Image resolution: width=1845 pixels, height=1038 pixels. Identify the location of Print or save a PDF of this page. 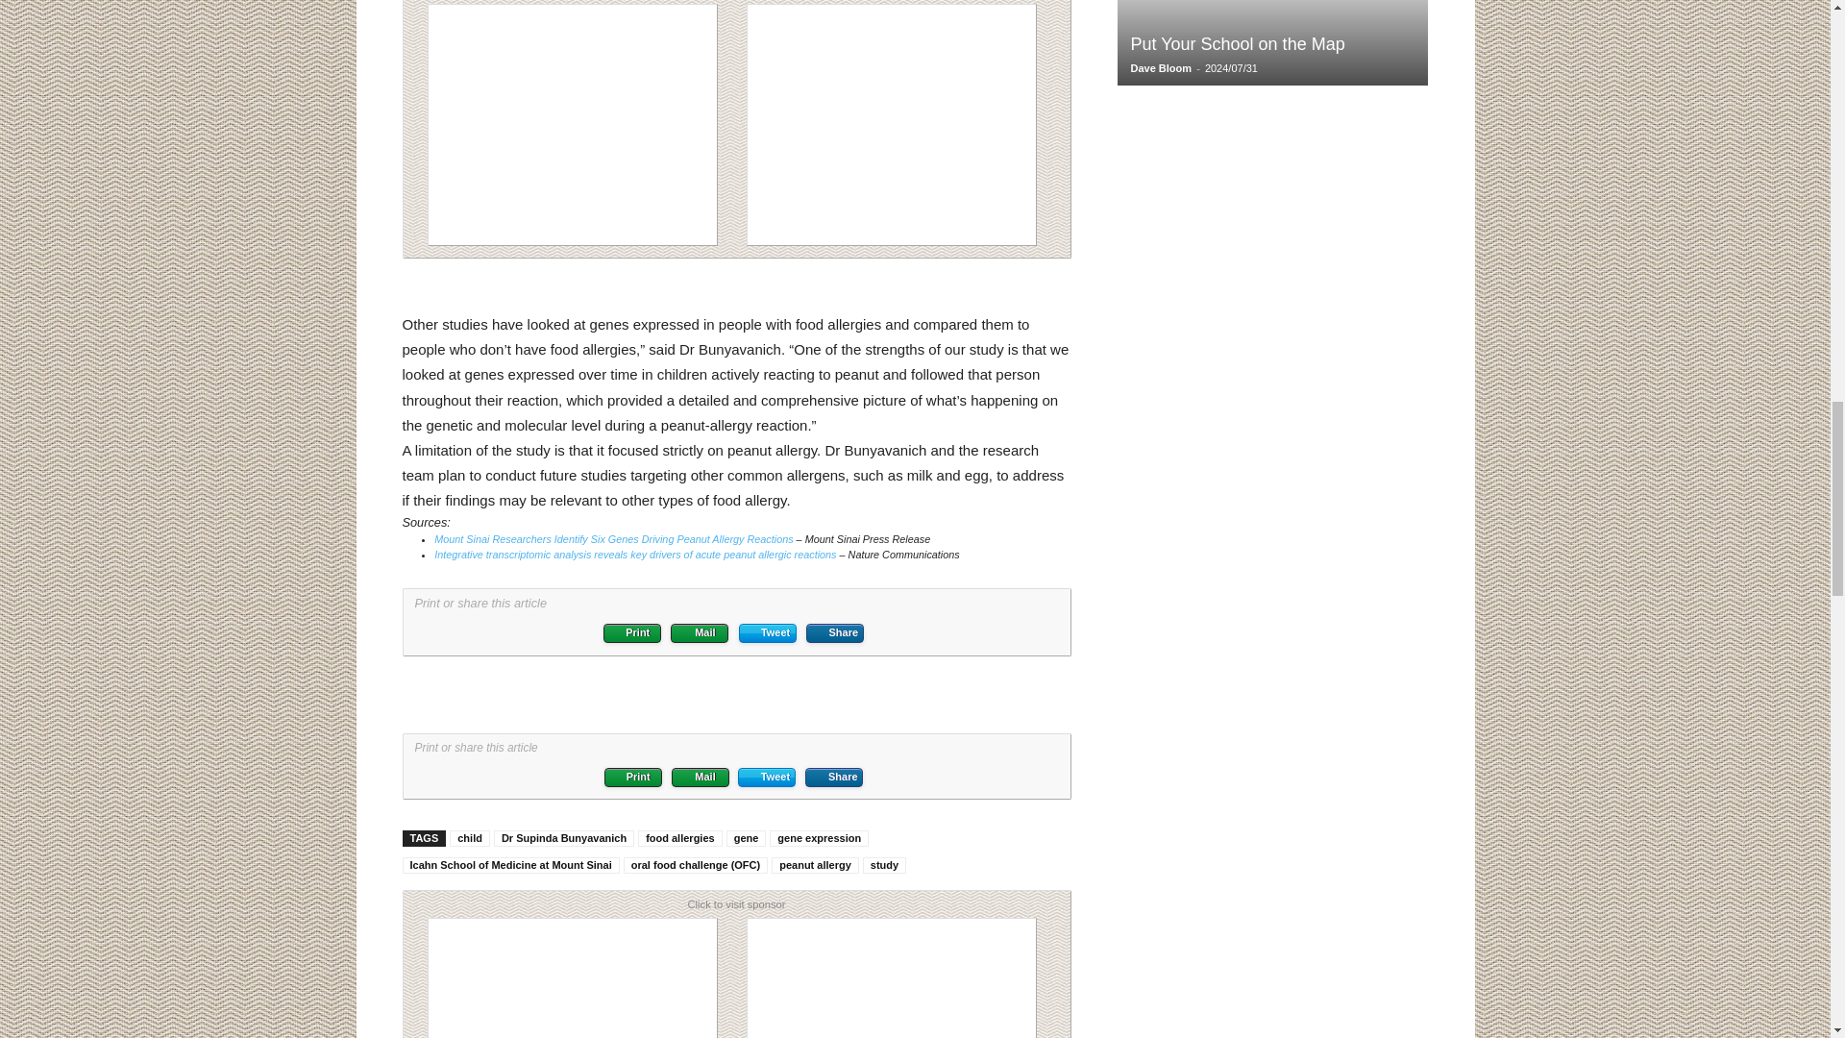
(631, 632).